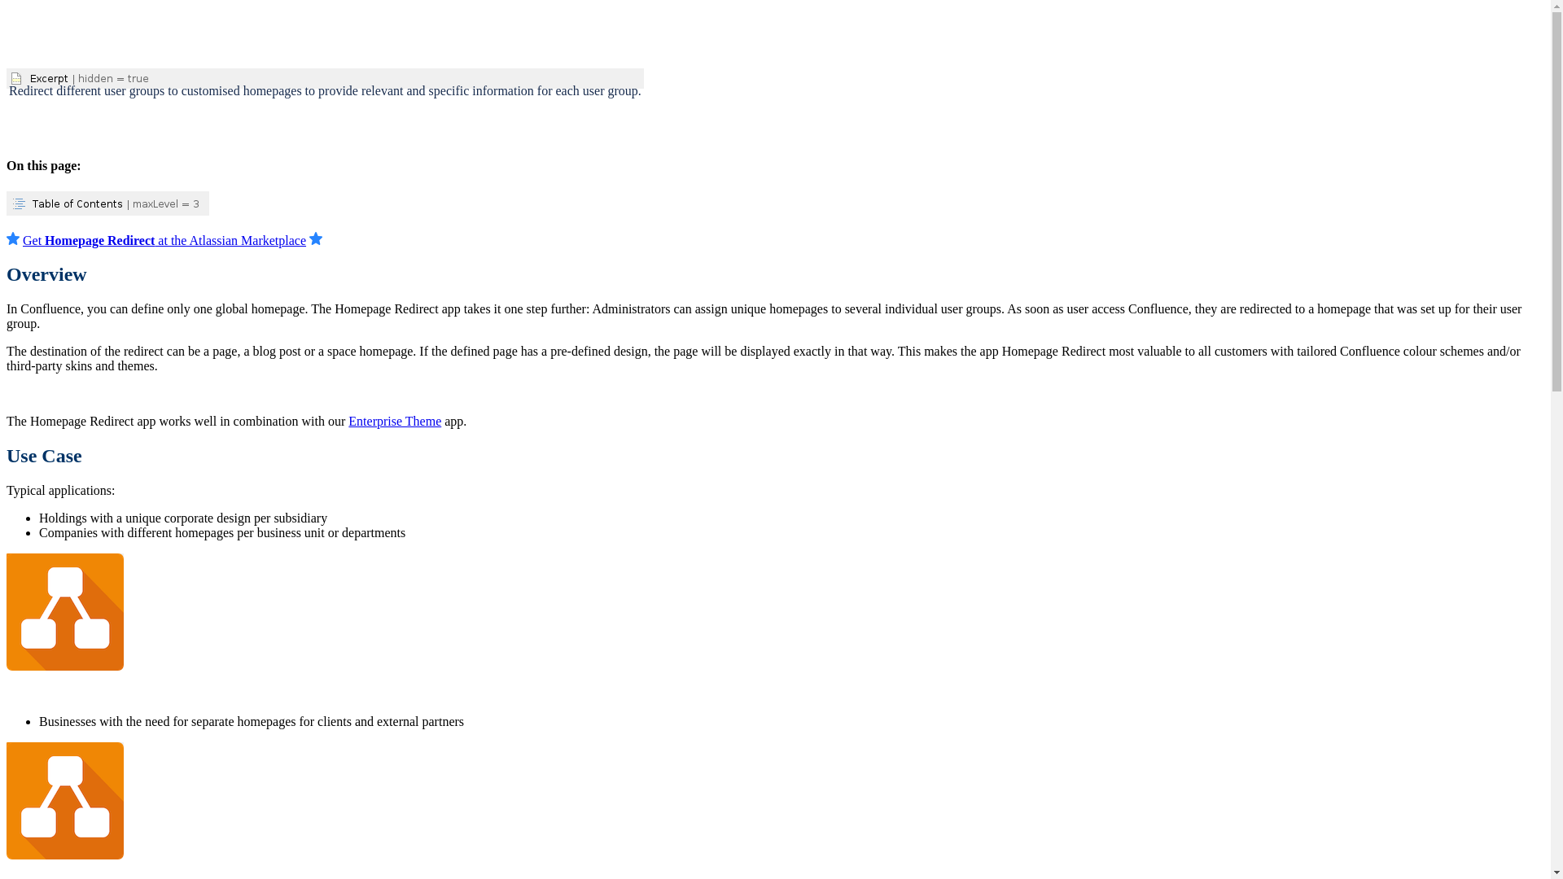 The width and height of the screenshot is (1563, 879). I want to click on (blue star), so click(13, 238).